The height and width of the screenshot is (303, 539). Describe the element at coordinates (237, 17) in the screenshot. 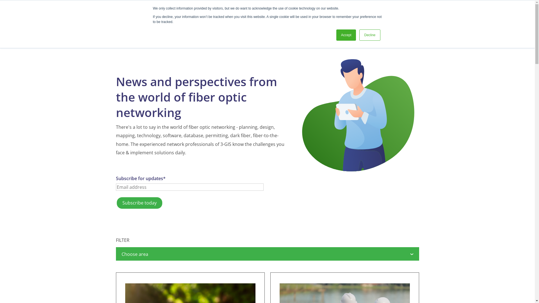

I see `PUT IT ALL TOGETHER` at that location.